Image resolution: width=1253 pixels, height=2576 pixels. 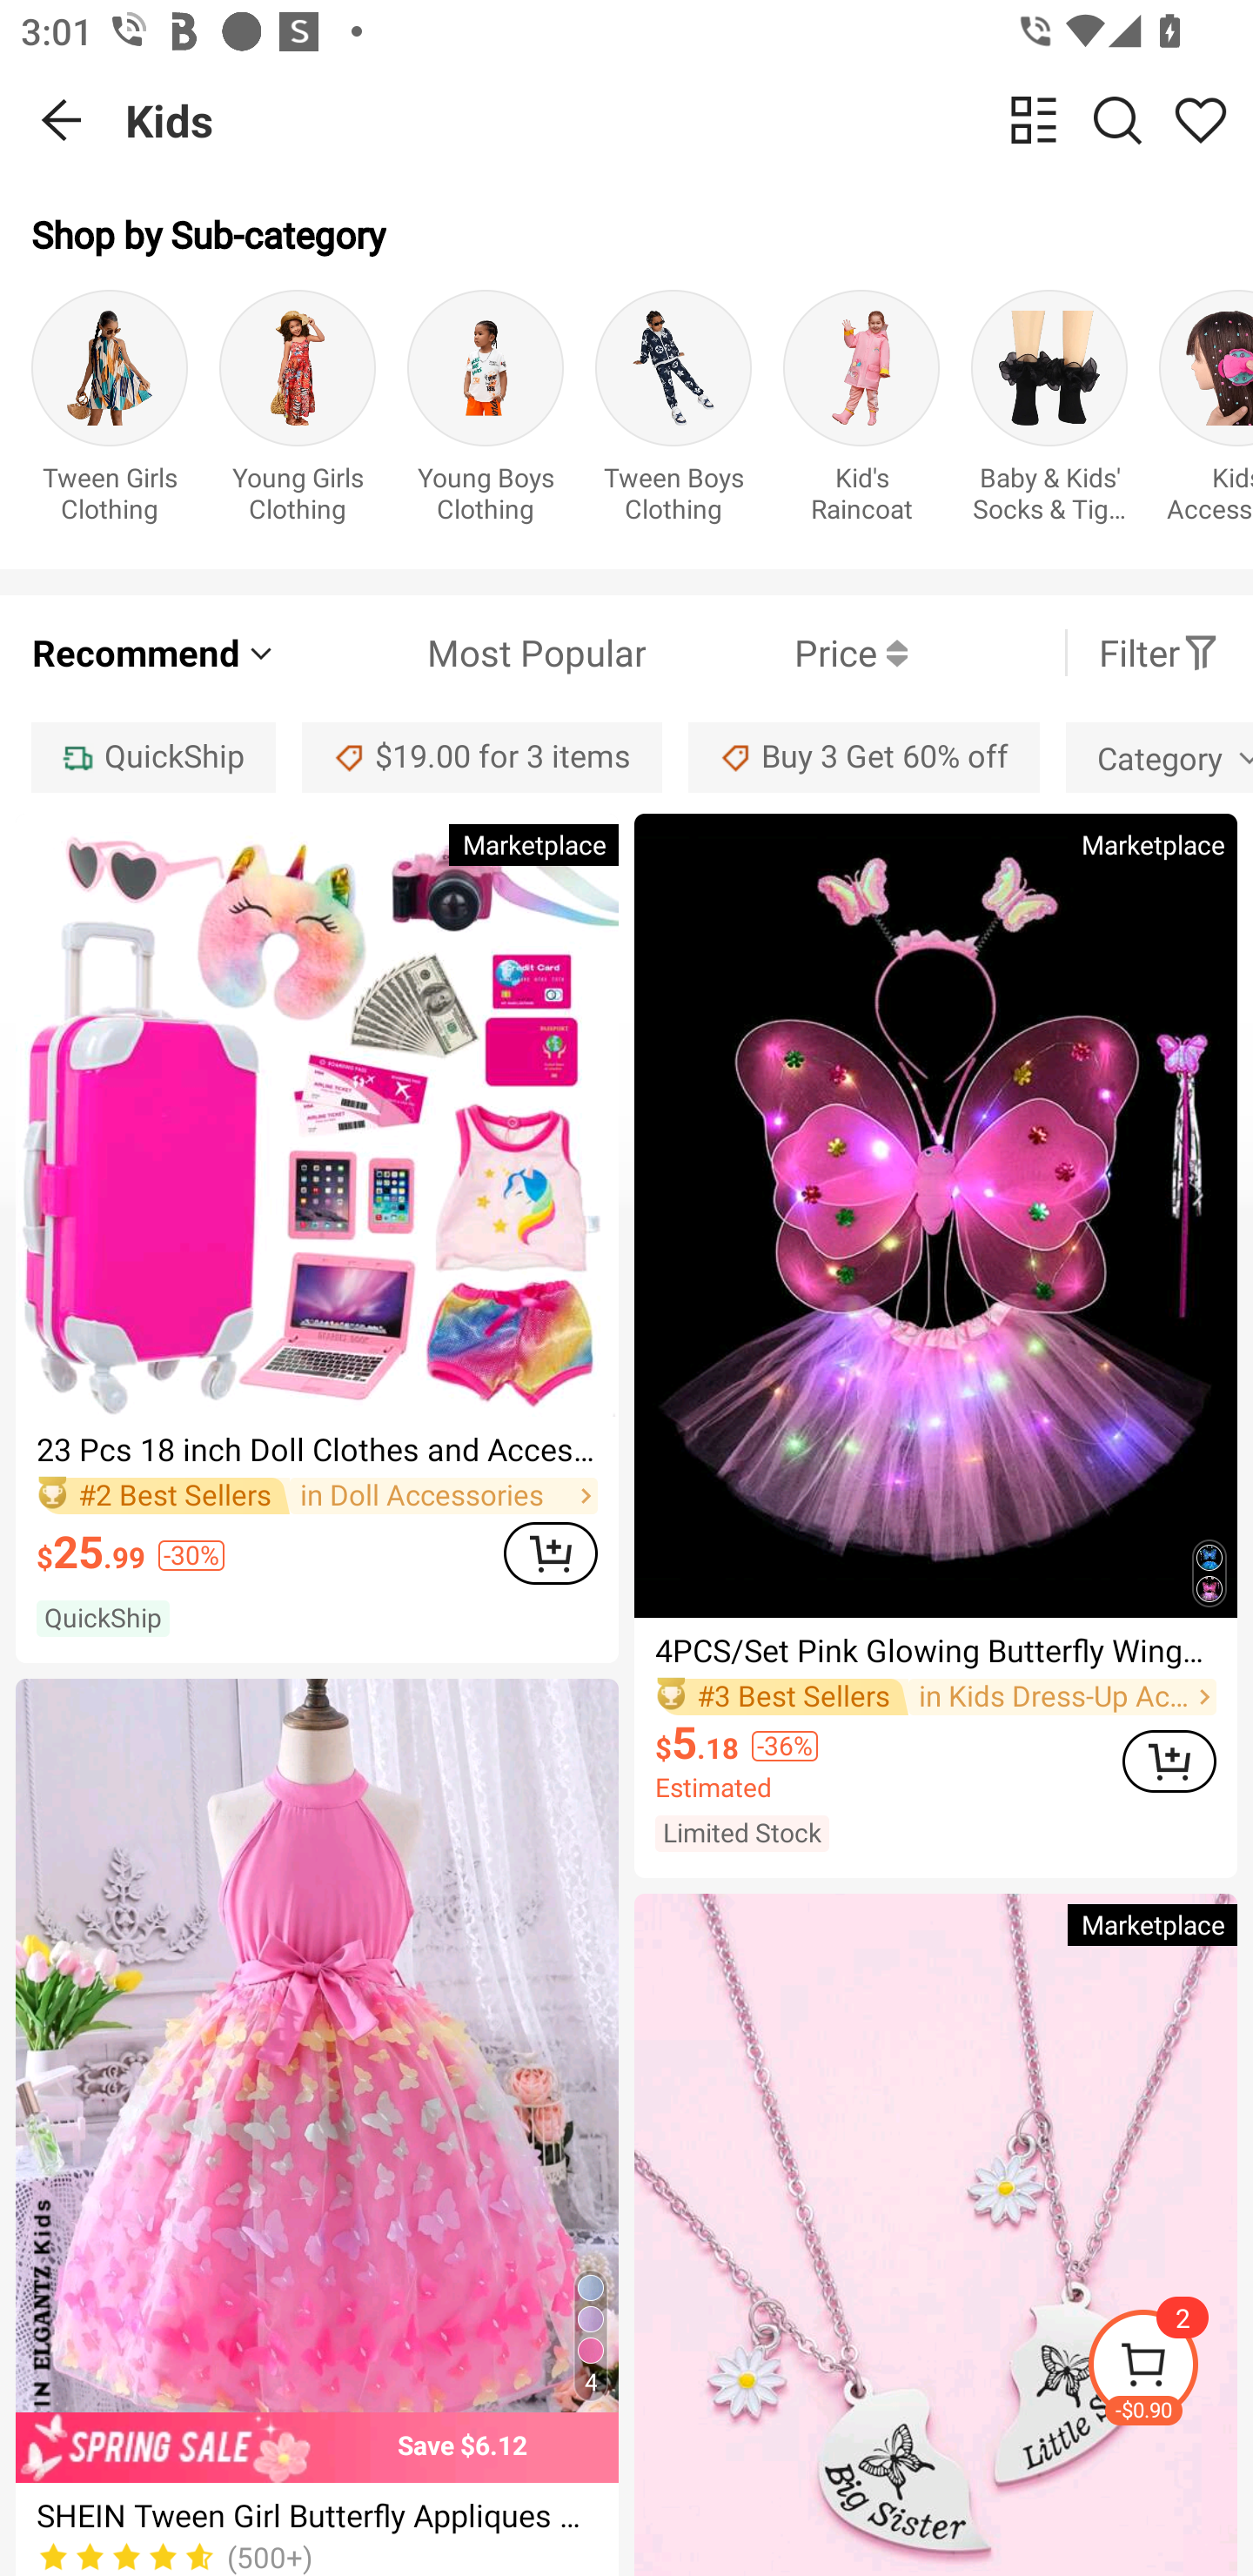 I want to click on #3 Best Sellers in Kids Dress-Up Accessories, so click(x=936, y=1697).